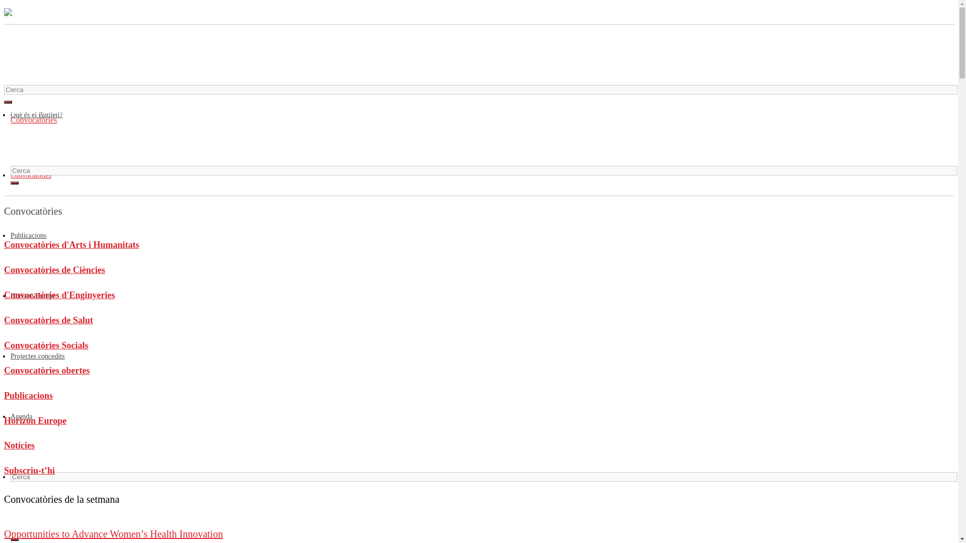 The image size is (966, 543). I want to click on Agenda, so click(22, 417).